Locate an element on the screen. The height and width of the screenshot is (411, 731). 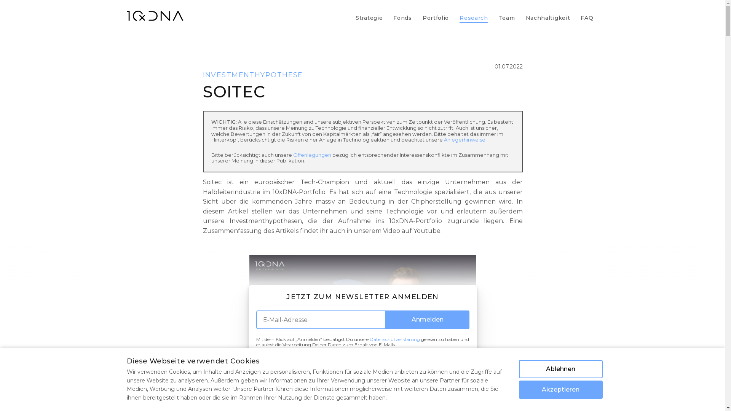
Offenlegungen is located at coordinates (312, 155).